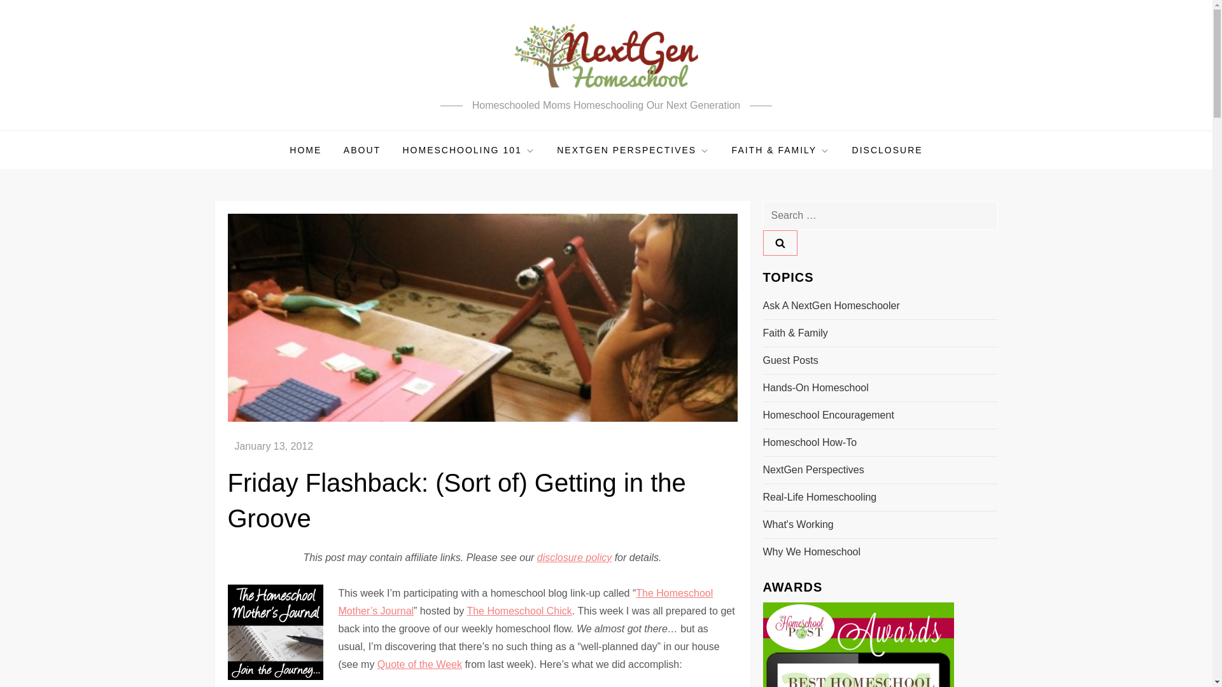 This screenshot has height=687, width=1222. I want to click on January 13, 2012, so click(274, 446).